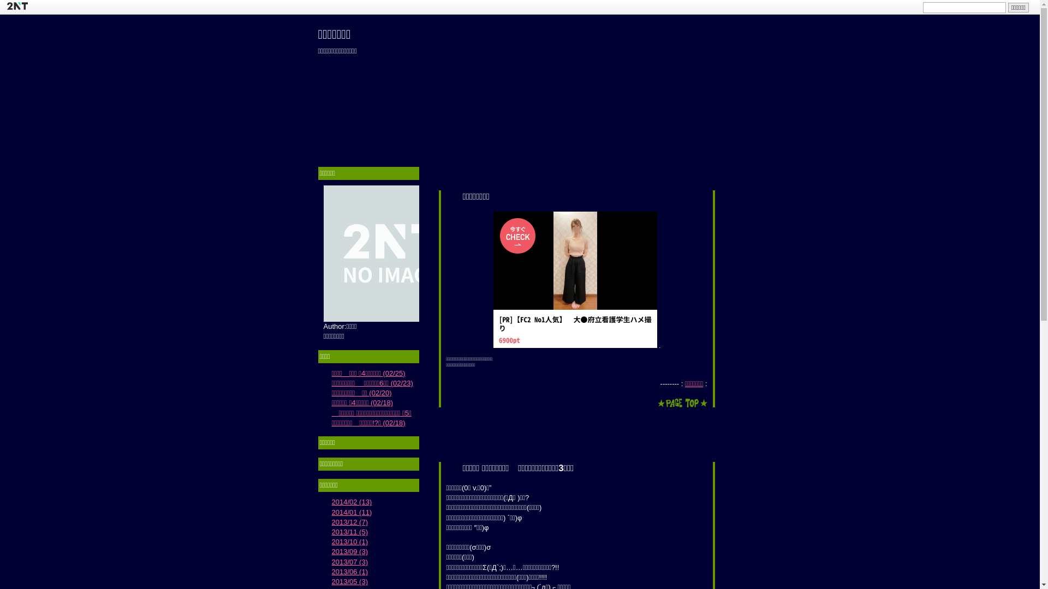 Image resolution: width=1048 pixels, height=589 pixels. I want to click on 2014/01 (11), so click(352, 513).